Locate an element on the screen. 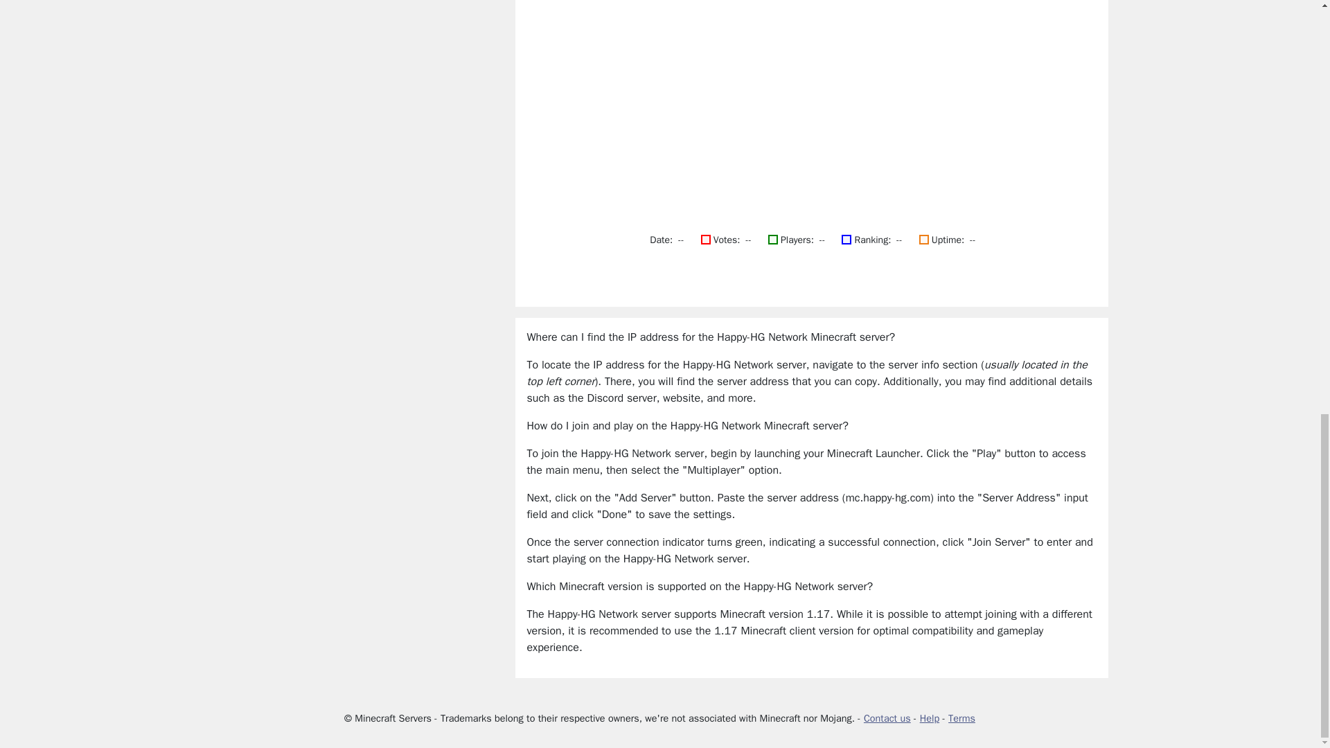 The height and width of the screenshot is (748, 1330). Help is located at coordinates (930, 718).